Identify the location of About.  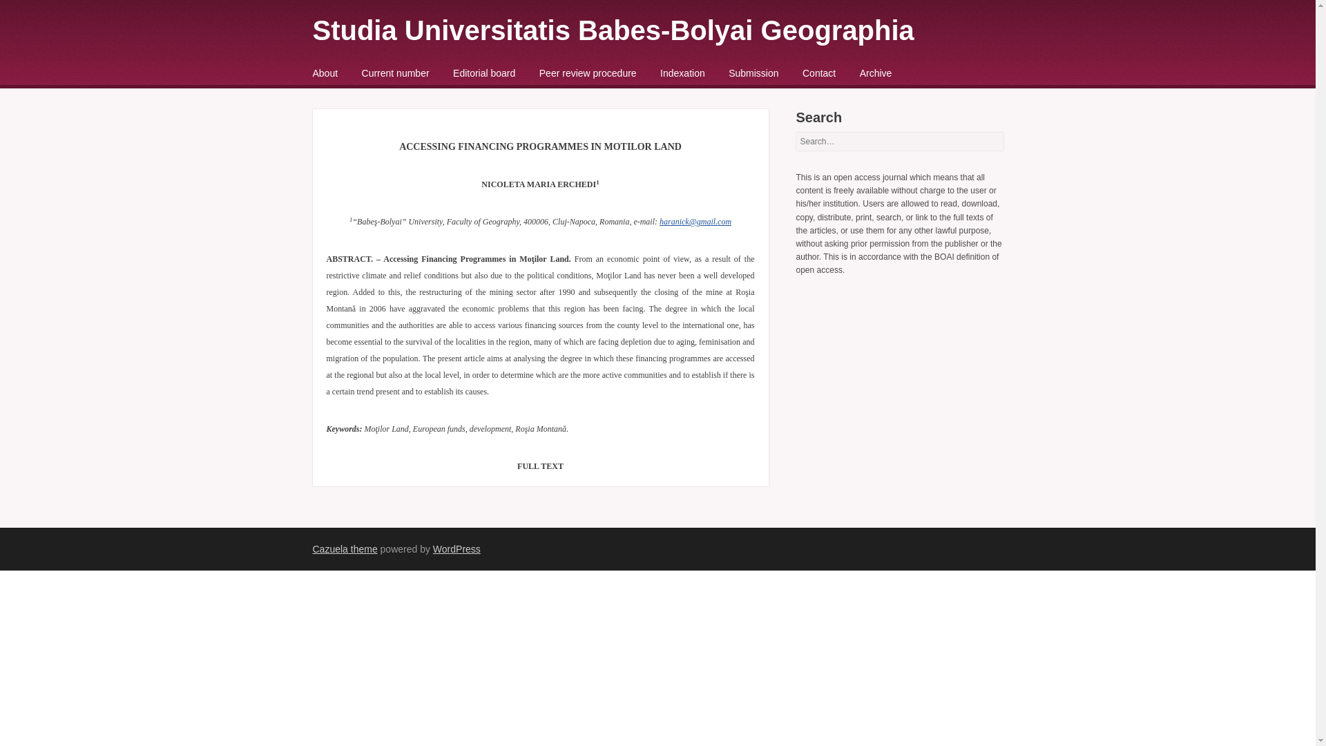
(325, 73).